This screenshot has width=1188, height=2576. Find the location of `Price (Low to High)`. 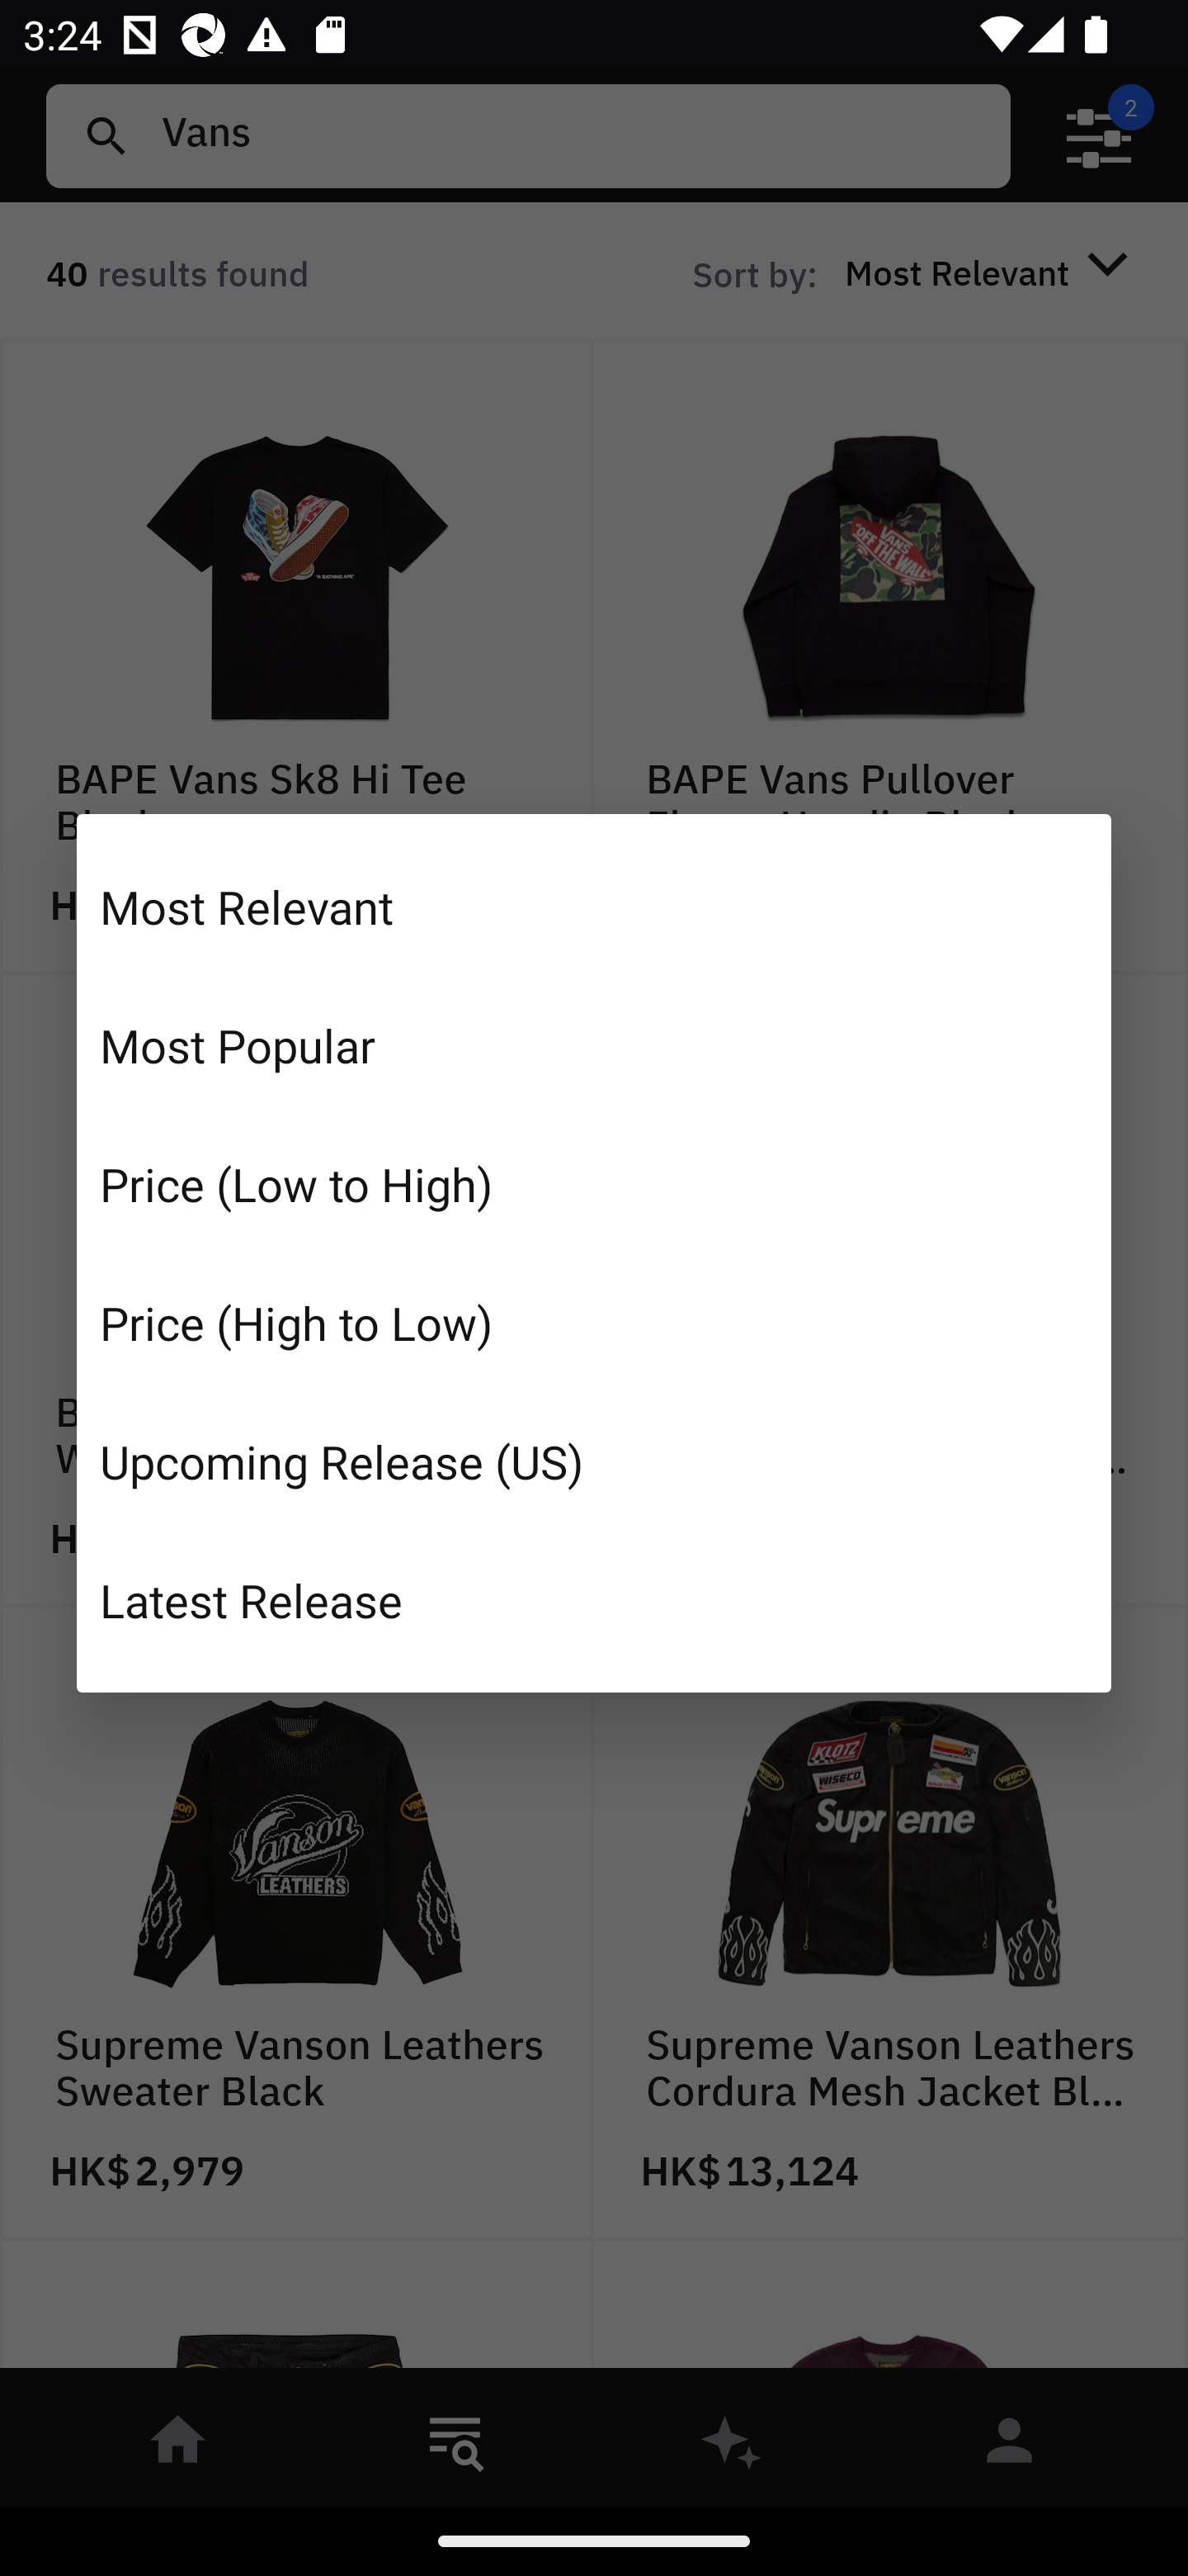

Price (Low to High) is located at coordinates (594, 1184).